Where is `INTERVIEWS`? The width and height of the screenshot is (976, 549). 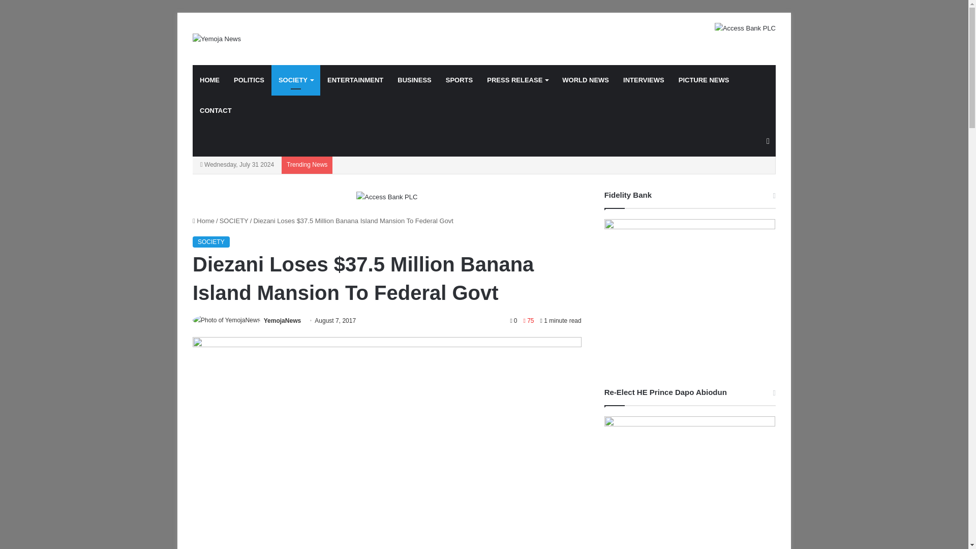
INTERVIEWS is located at coordinates (644, 80).